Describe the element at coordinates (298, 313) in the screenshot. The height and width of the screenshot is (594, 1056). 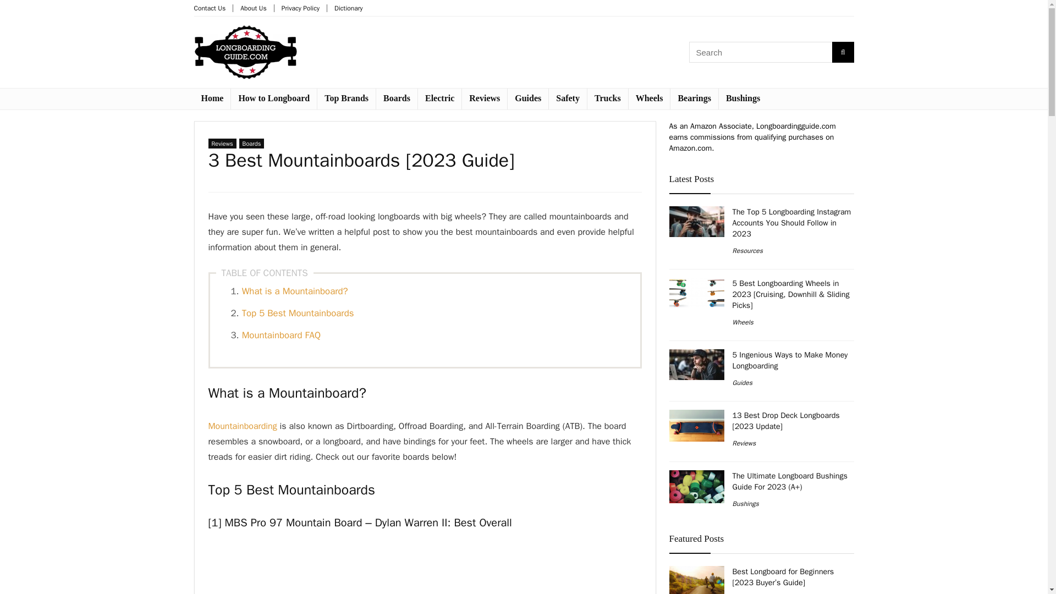
I see `Top 5 Best Mountainboards` at that location.